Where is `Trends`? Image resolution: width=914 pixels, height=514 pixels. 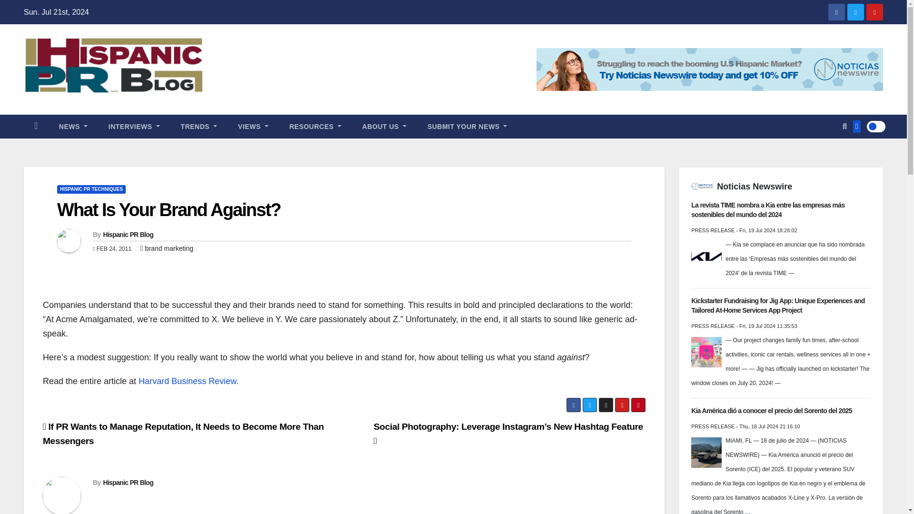
Trends is located at coordinates (199, 126).